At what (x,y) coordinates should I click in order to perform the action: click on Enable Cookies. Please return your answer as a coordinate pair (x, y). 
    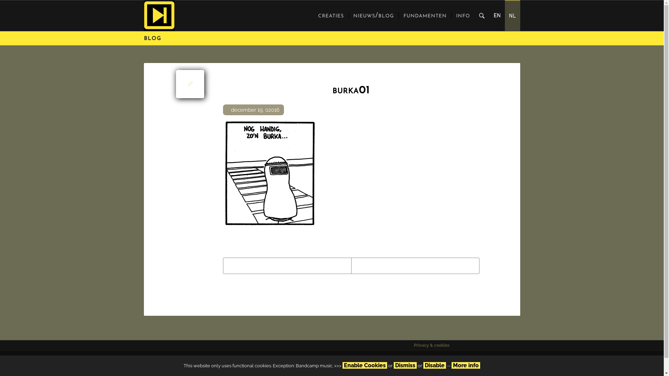
    Looking at the image, I should click on (365, 366).